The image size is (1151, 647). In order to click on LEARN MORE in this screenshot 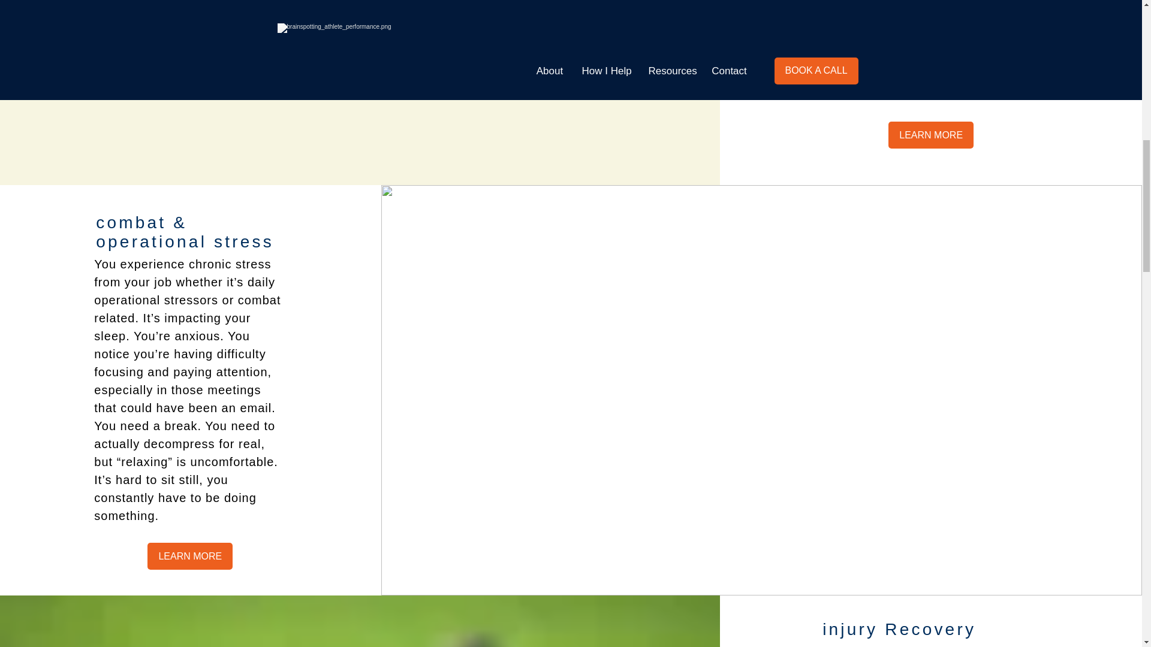, I will do `click(931, 135)`.